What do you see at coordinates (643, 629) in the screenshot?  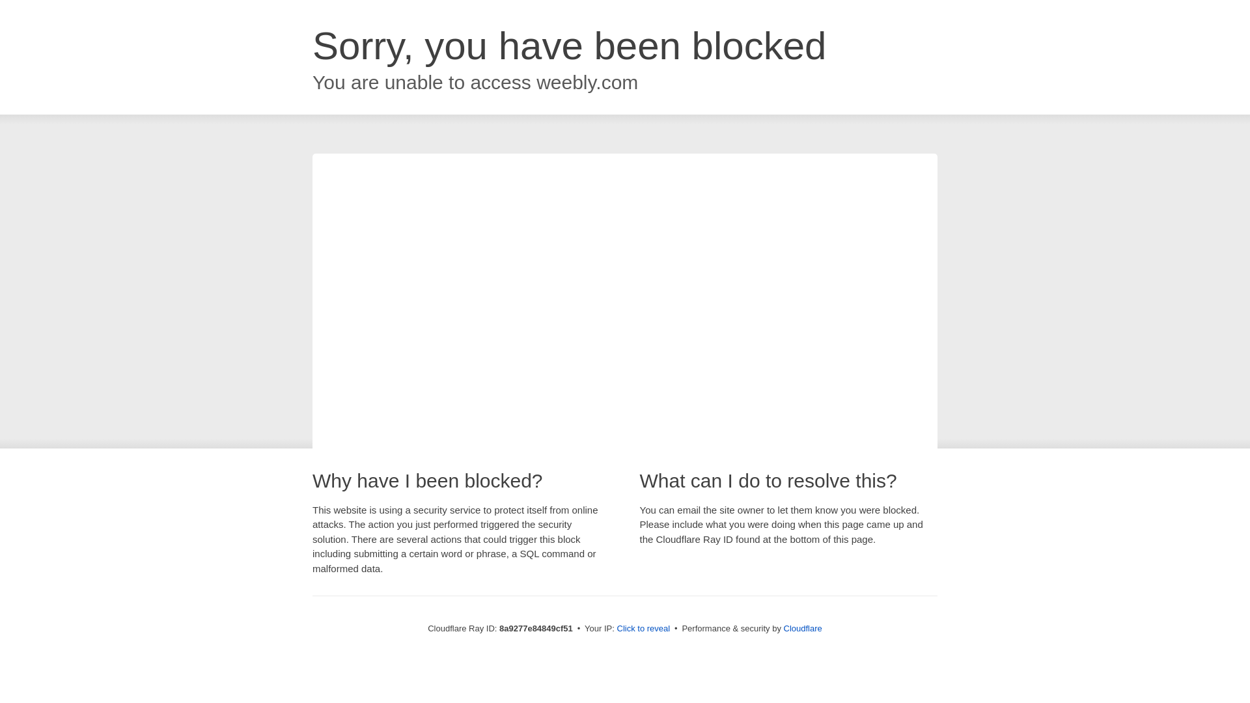 I see `Click to reveal` at bounding box center [643, 629].